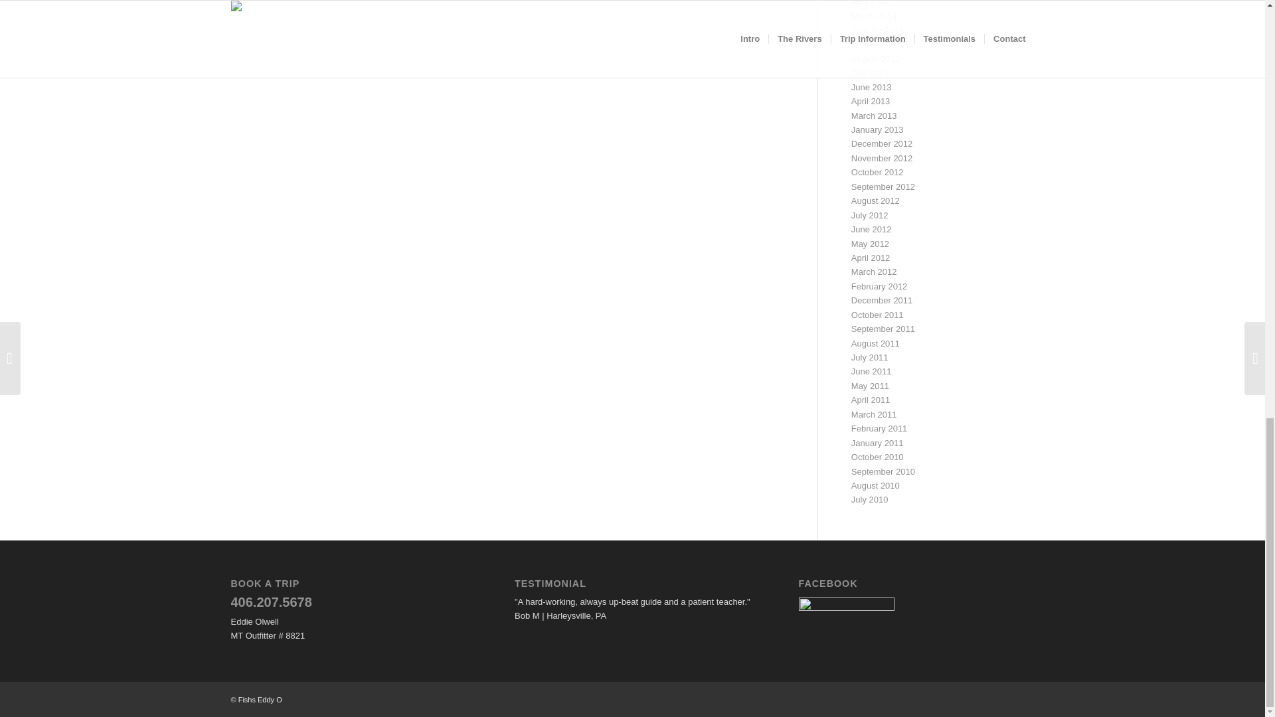 This screenshot has height=717, width=1275. Describe the element at coordinates (847, 611) in the screenshot. I see `Facebook` at that location.